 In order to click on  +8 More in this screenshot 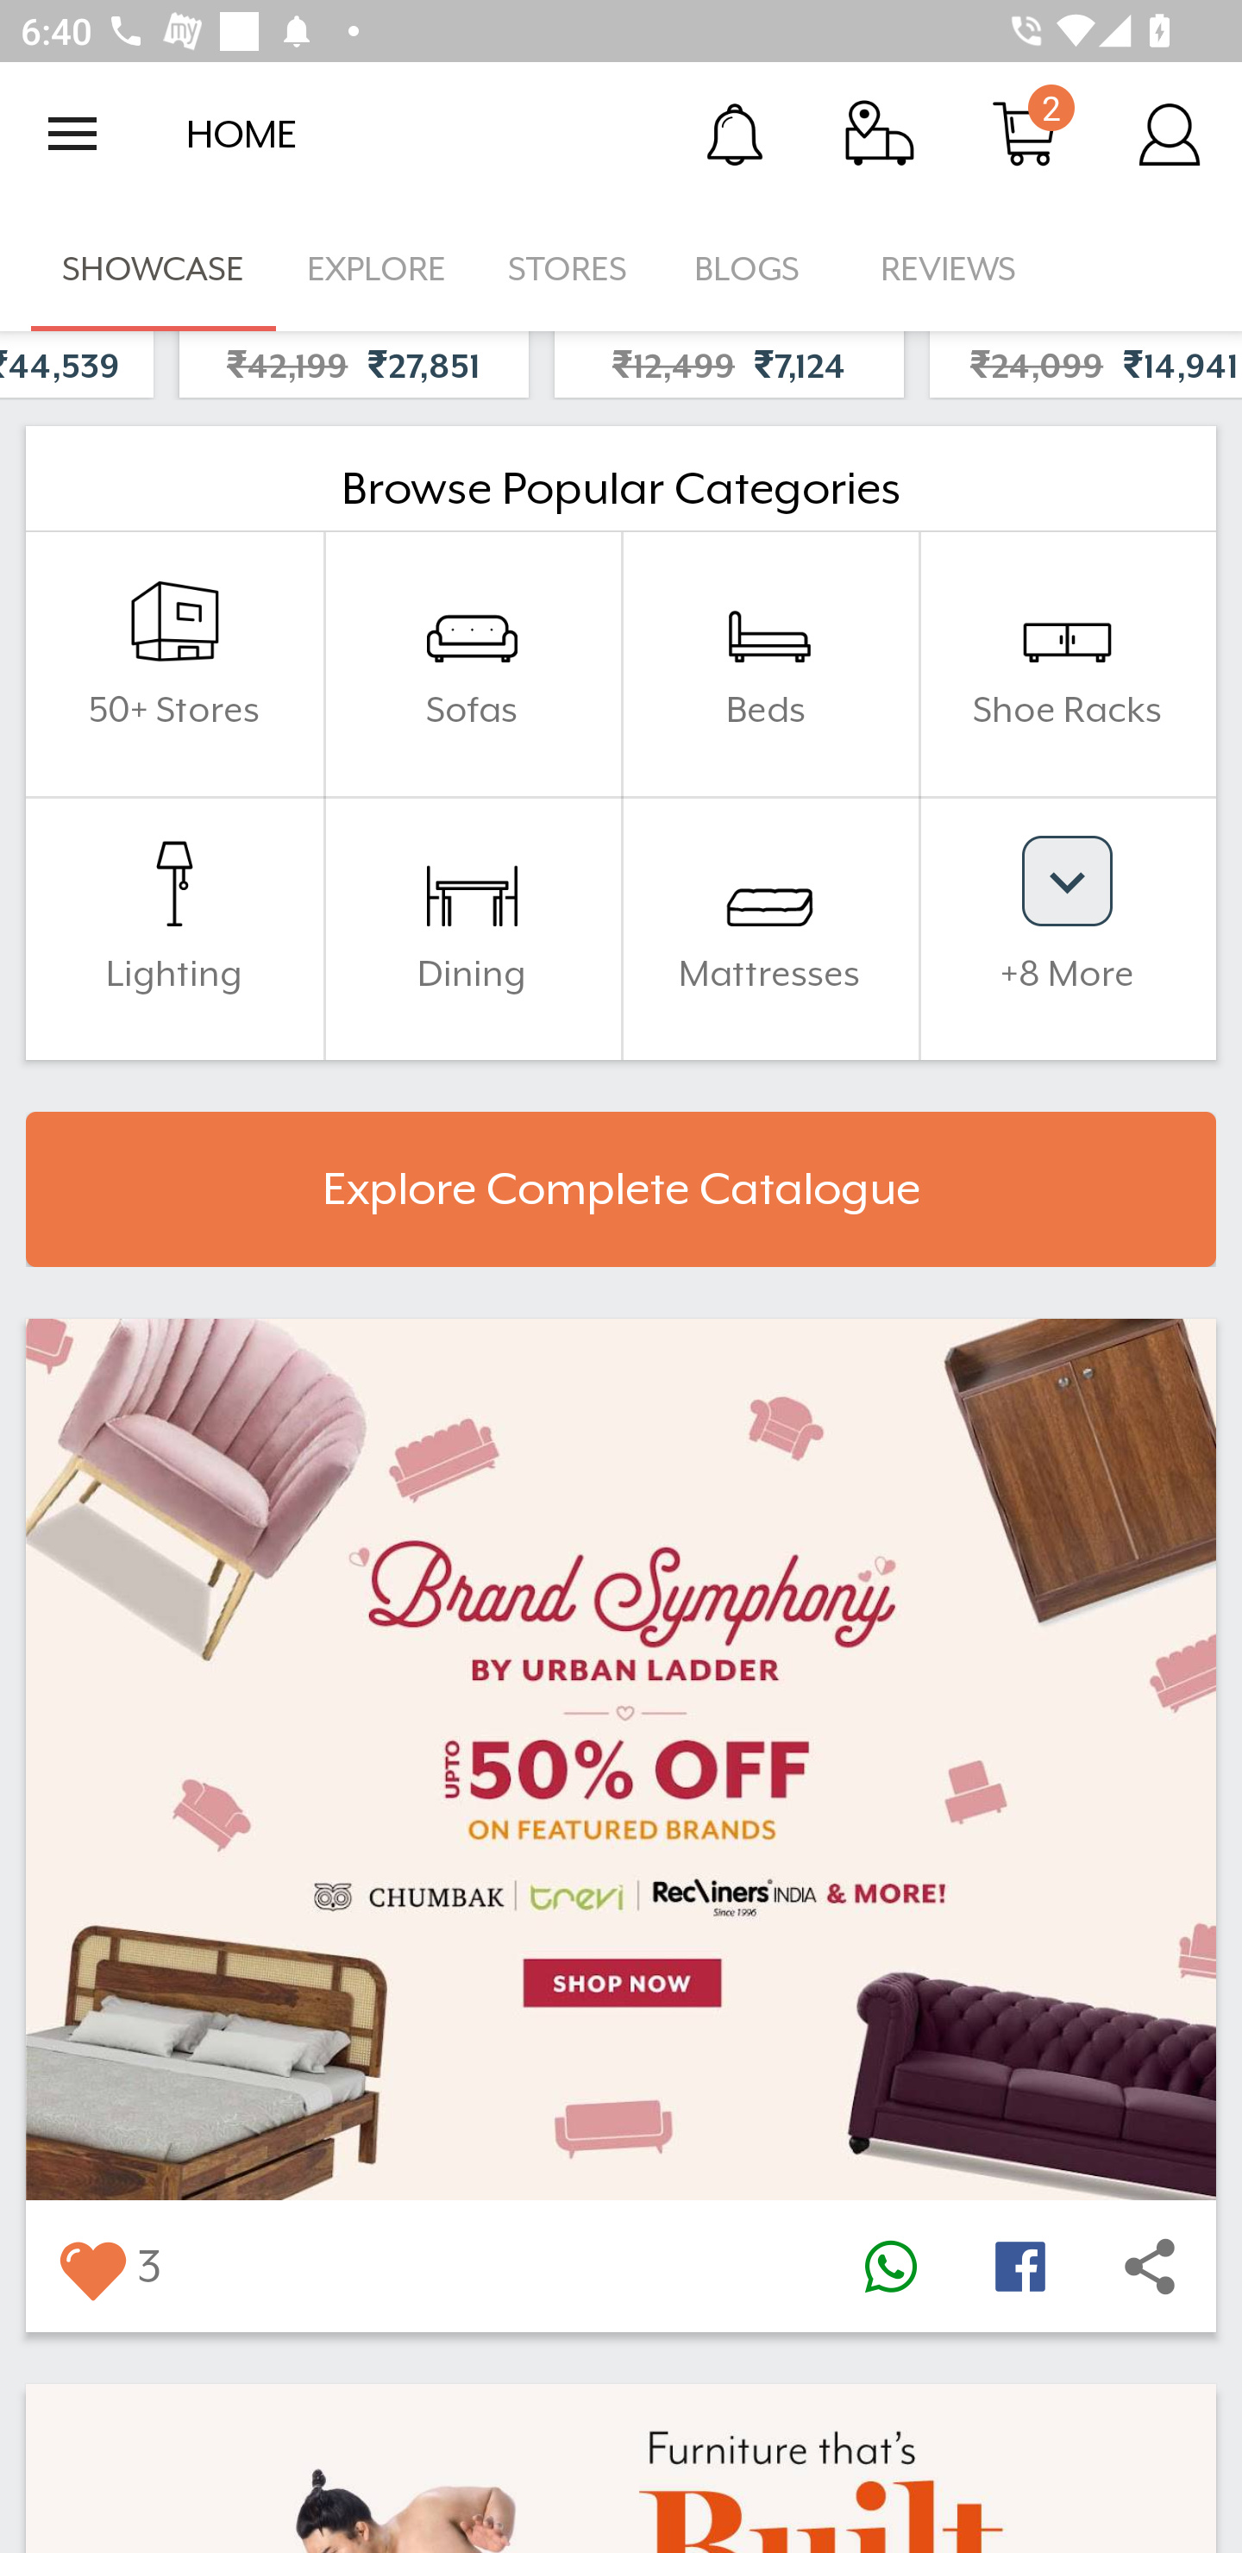, I will do `click(1067, 928)`.